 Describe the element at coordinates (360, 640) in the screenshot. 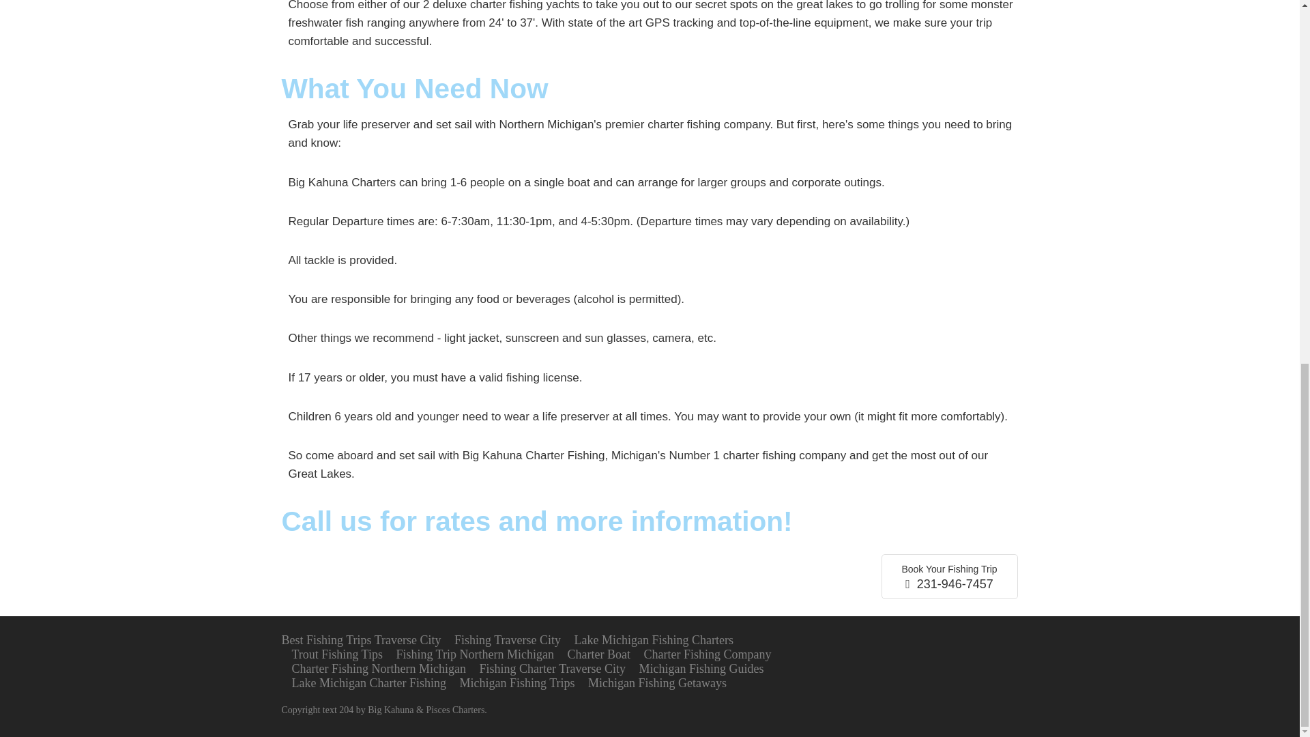

I see `Best Fishing Trips Traverse City` at that location.